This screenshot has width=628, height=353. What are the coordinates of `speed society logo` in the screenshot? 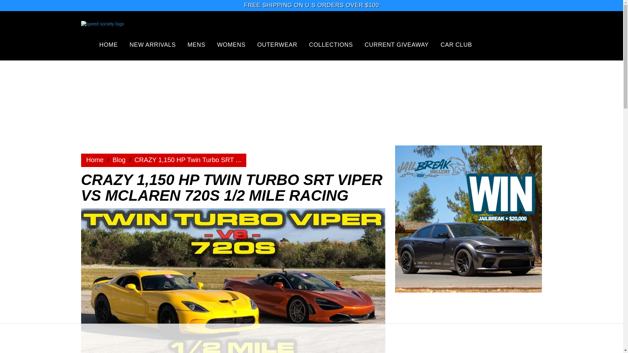 It's located at (133, 30).